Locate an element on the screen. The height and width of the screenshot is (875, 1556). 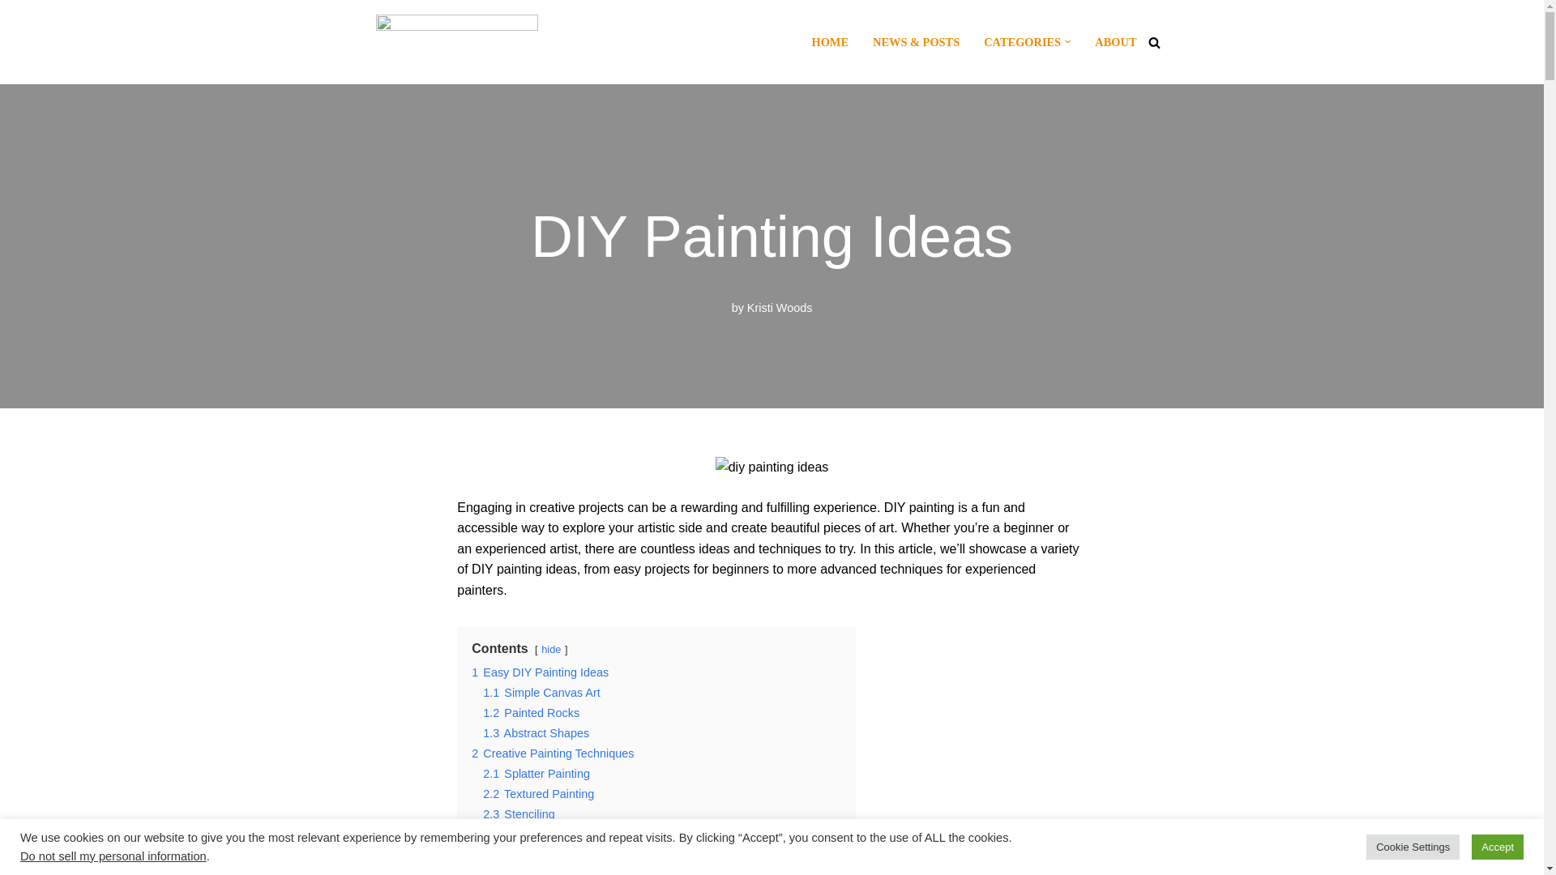
Skip to content is located at coordinates (12, 34).